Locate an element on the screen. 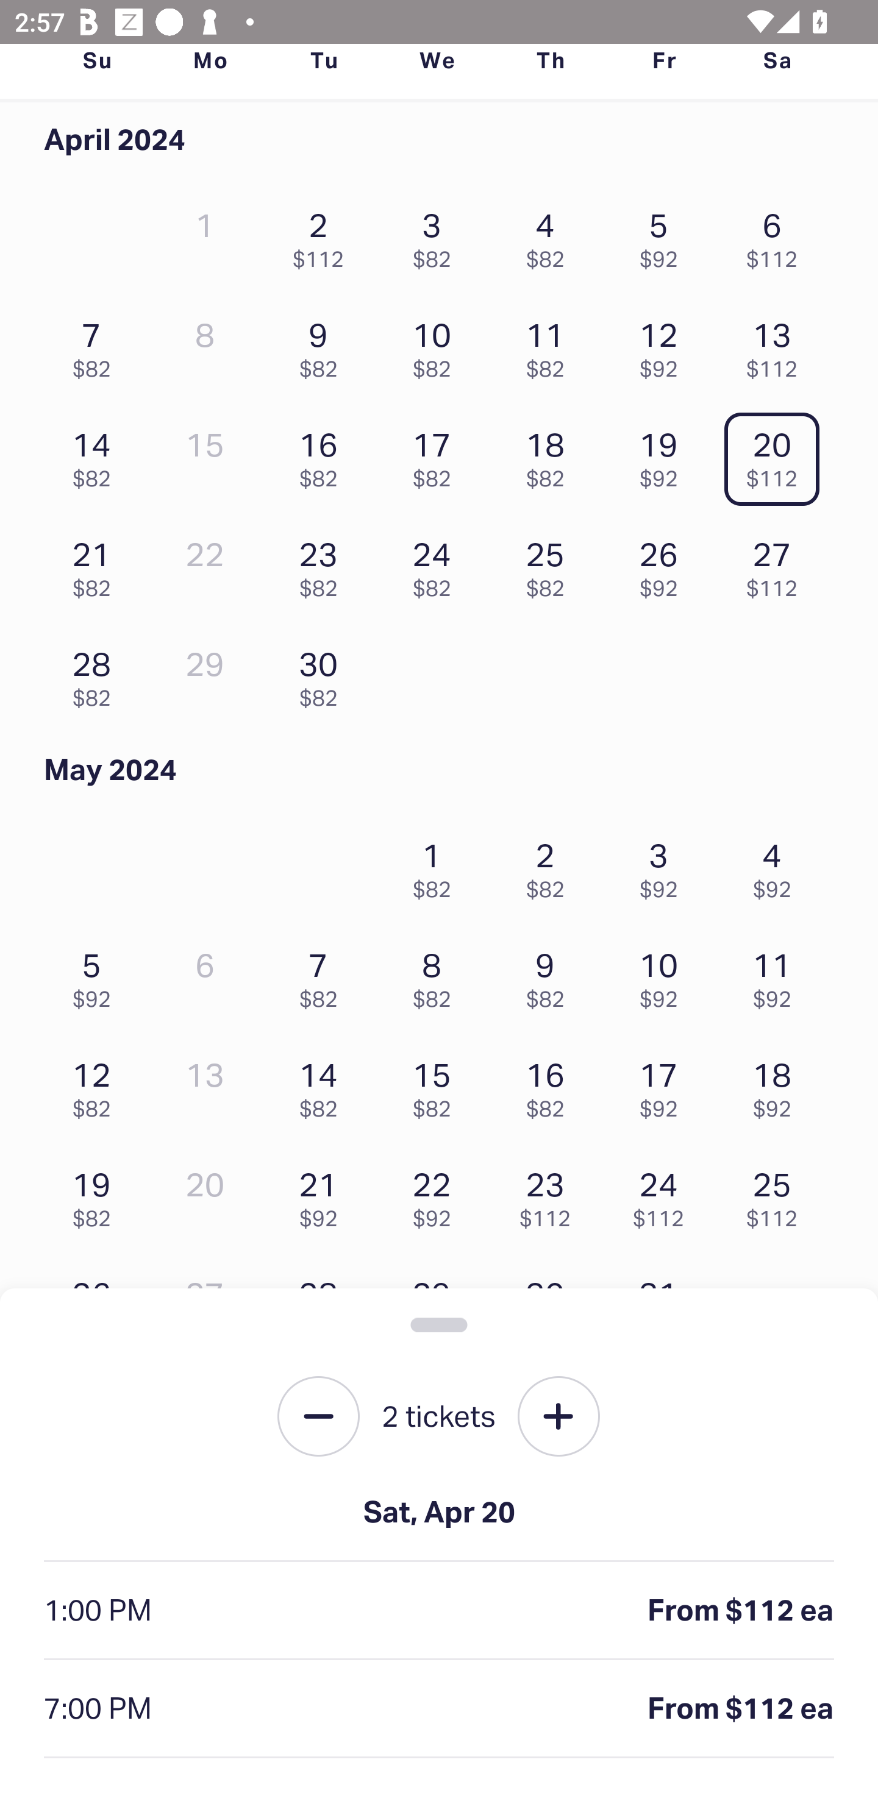 The width and height of the screenshot is (878, 1804). 18 $82 is located at coordinates (551, 455).